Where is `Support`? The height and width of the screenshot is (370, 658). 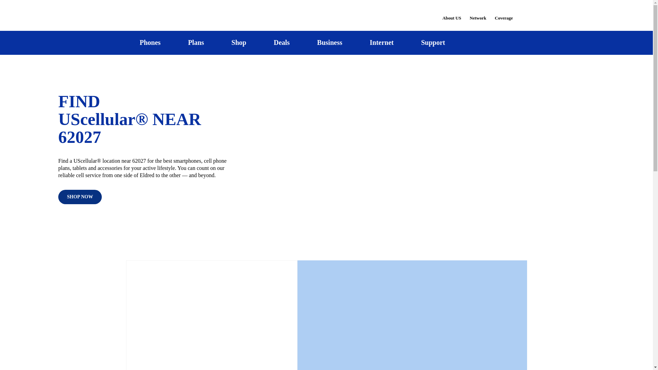 Support is located at coordinates (433, 42).